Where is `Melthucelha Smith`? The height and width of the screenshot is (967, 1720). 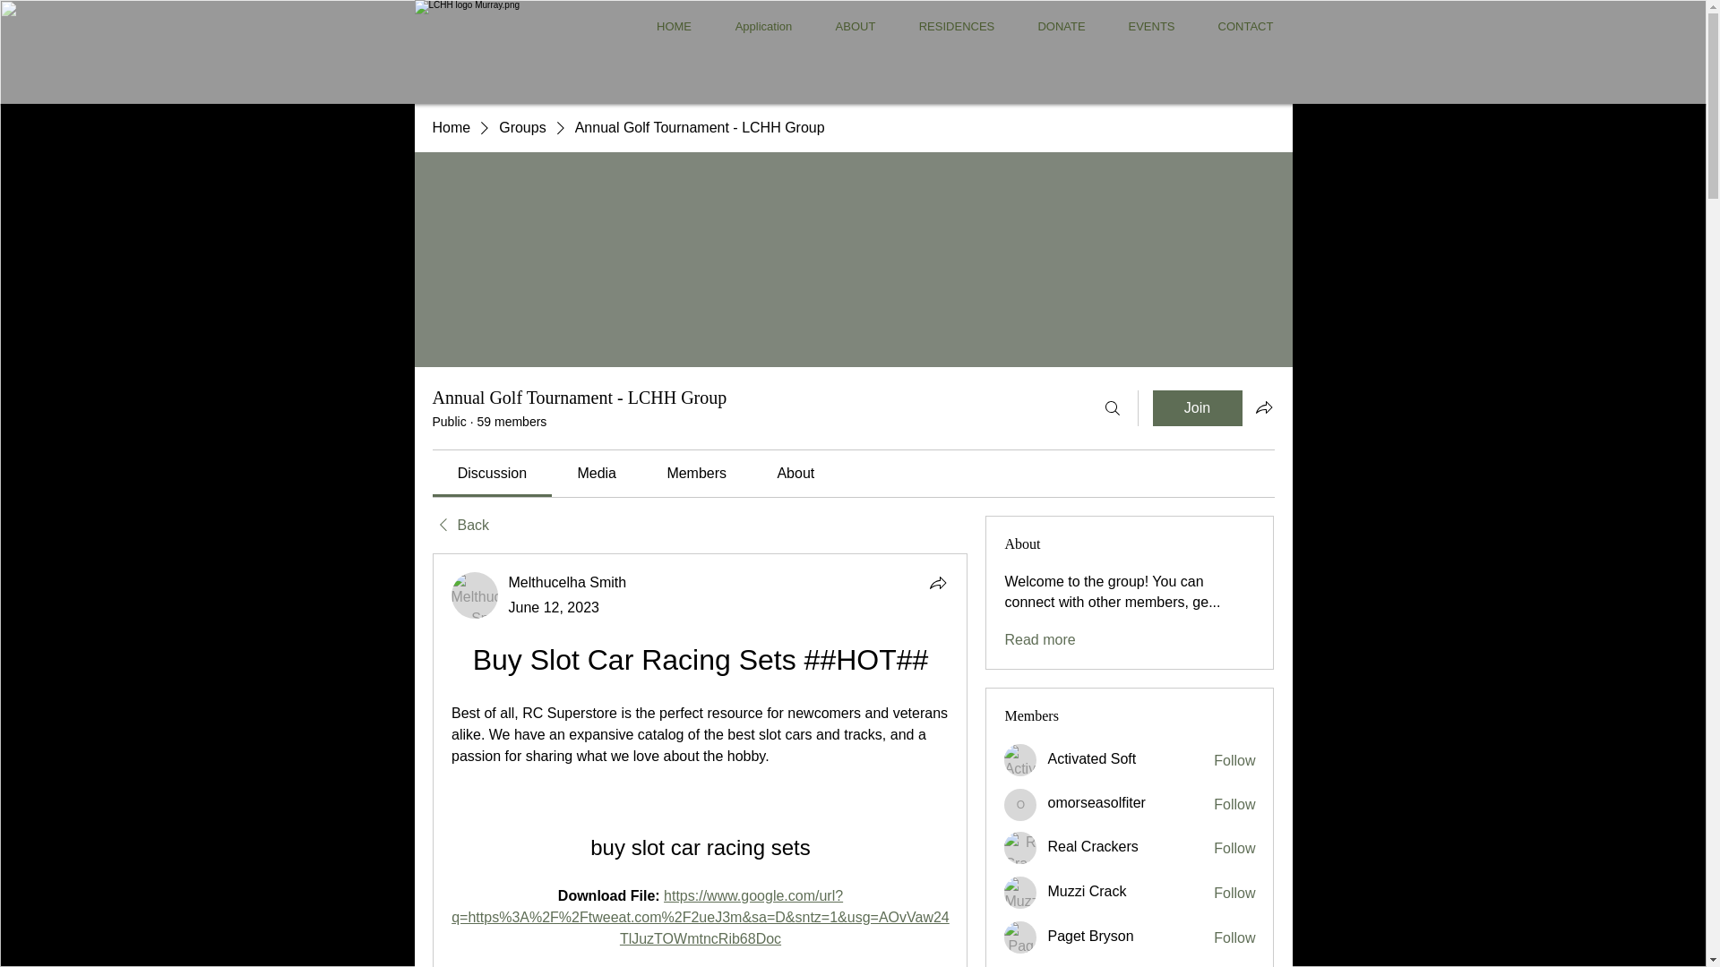 Melthucelha Smith is located at coordinates (475, 595).